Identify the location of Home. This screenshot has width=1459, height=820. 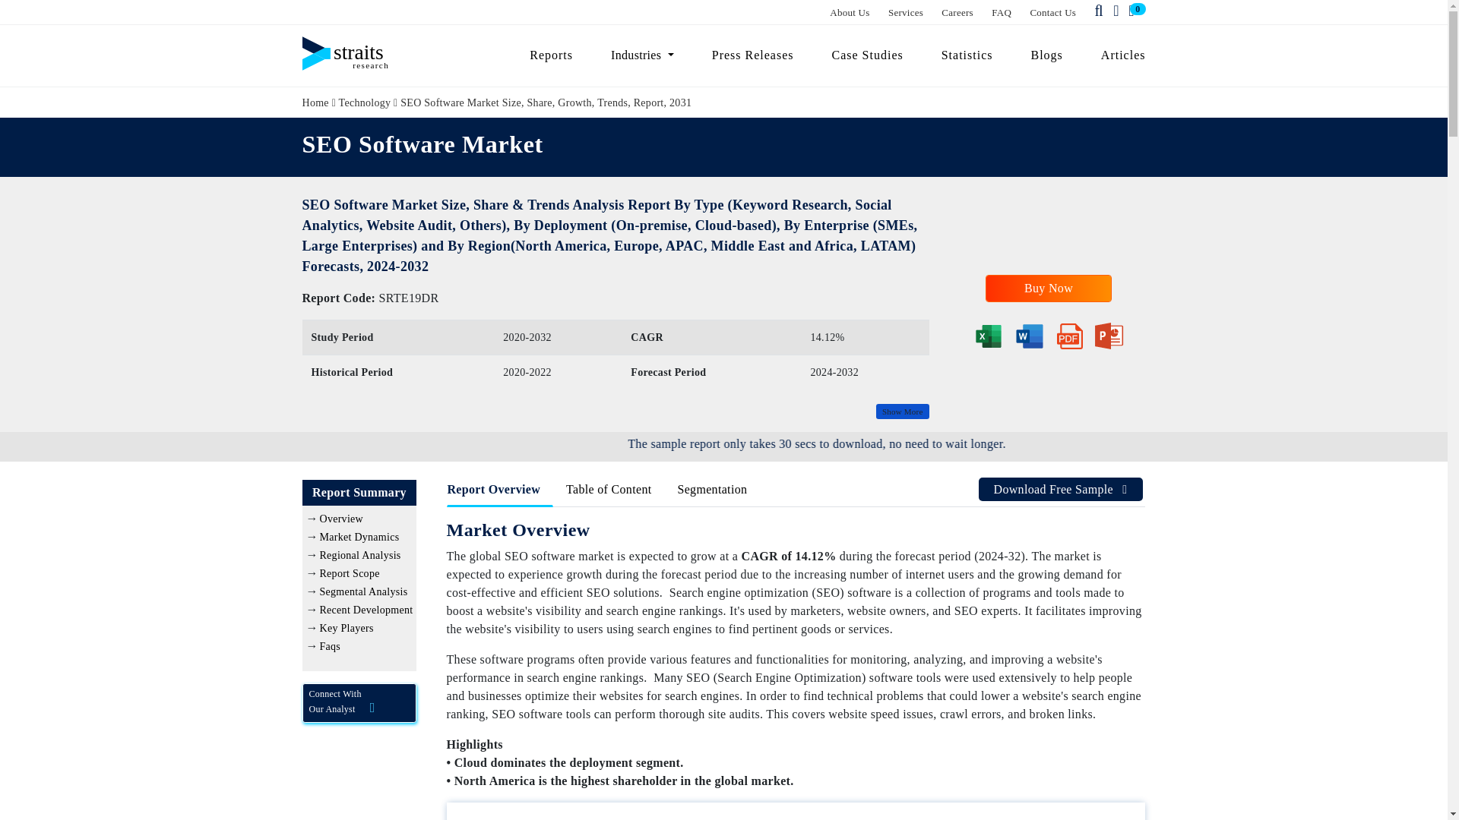
(315, 102).